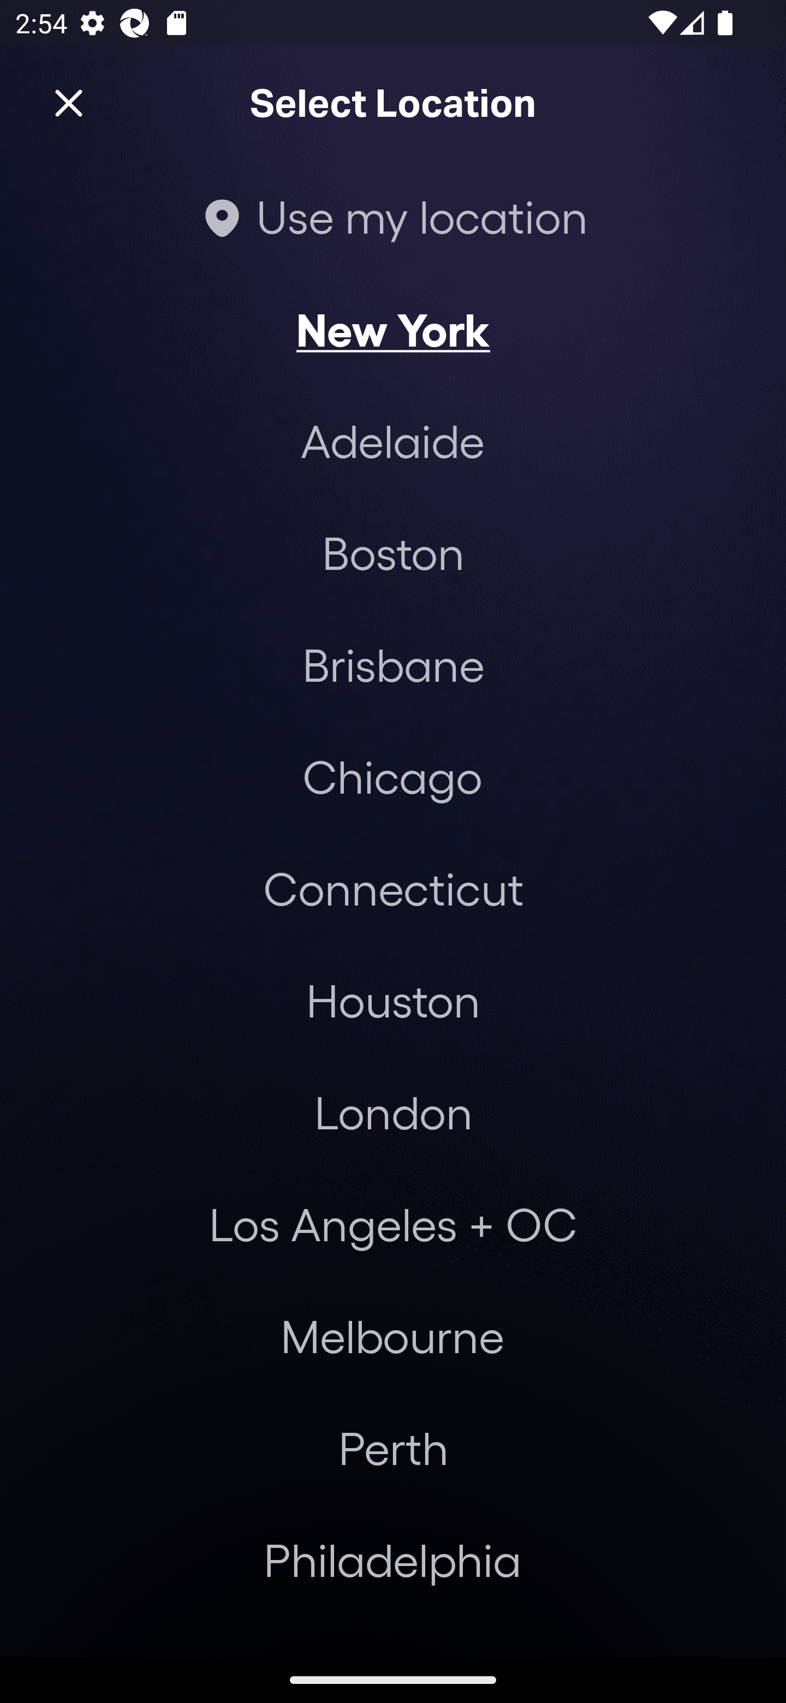  I want to click on Boston, so click(393, 552).